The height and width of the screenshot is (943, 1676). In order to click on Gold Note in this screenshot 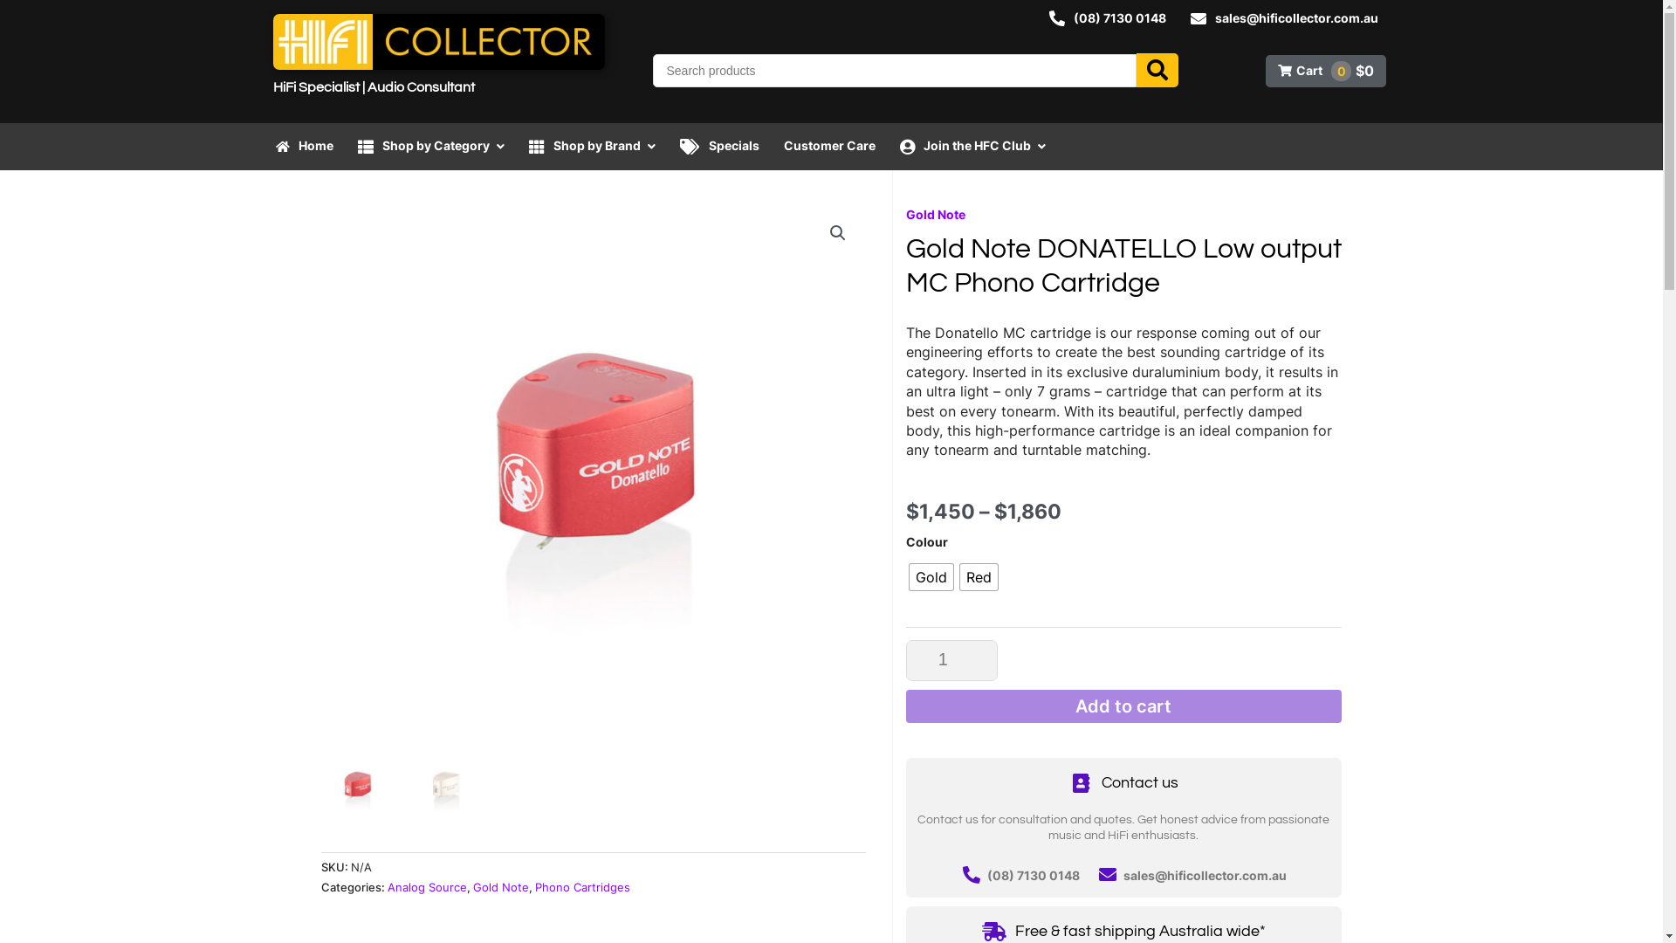, I will do `click(501, 887)`.